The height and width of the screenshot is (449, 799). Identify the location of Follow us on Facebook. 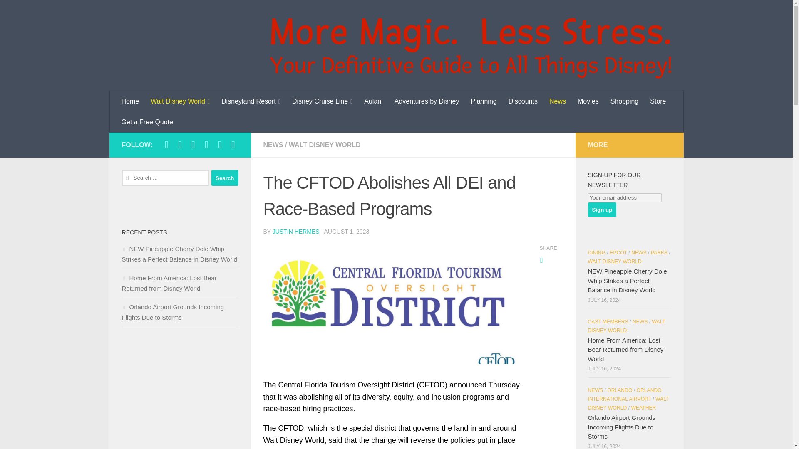
(166, 144).